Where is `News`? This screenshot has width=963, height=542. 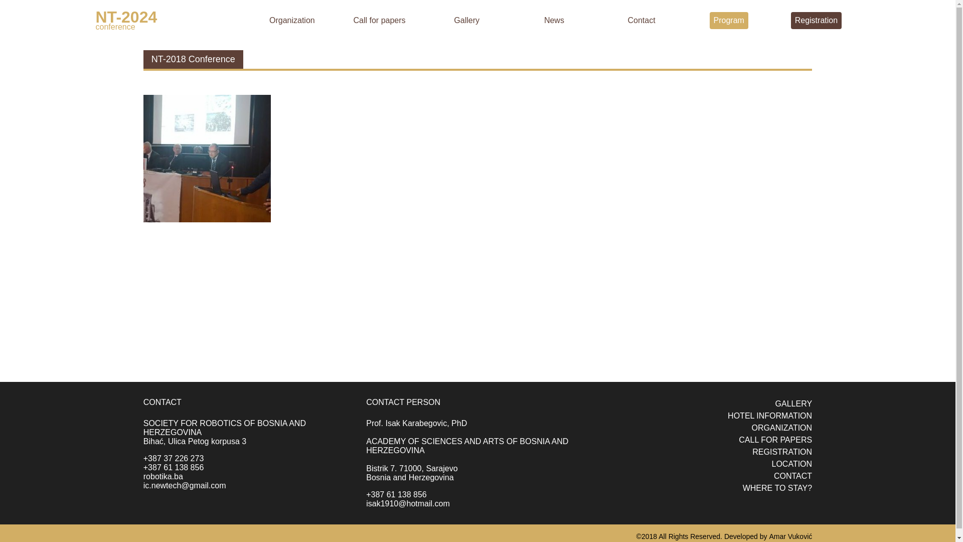
News is located at coordinates (554, 20).